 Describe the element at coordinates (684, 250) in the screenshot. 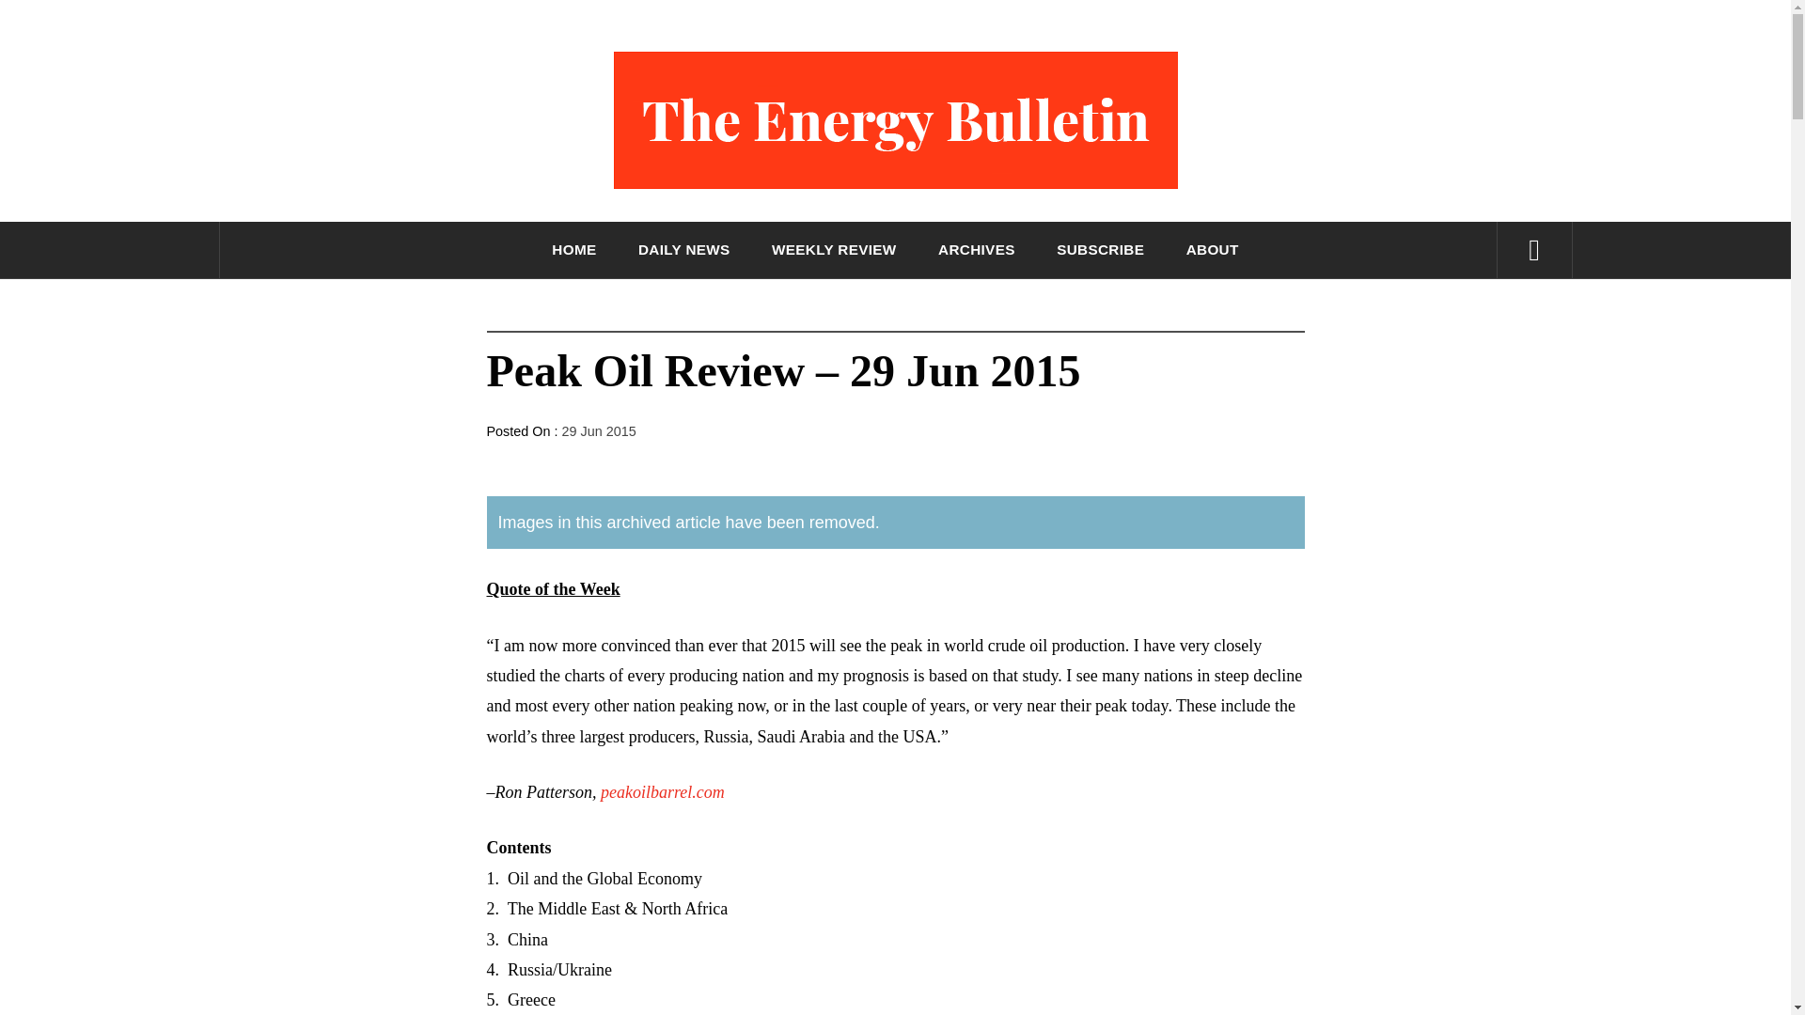

I see `DAILY NEWS` at that location.